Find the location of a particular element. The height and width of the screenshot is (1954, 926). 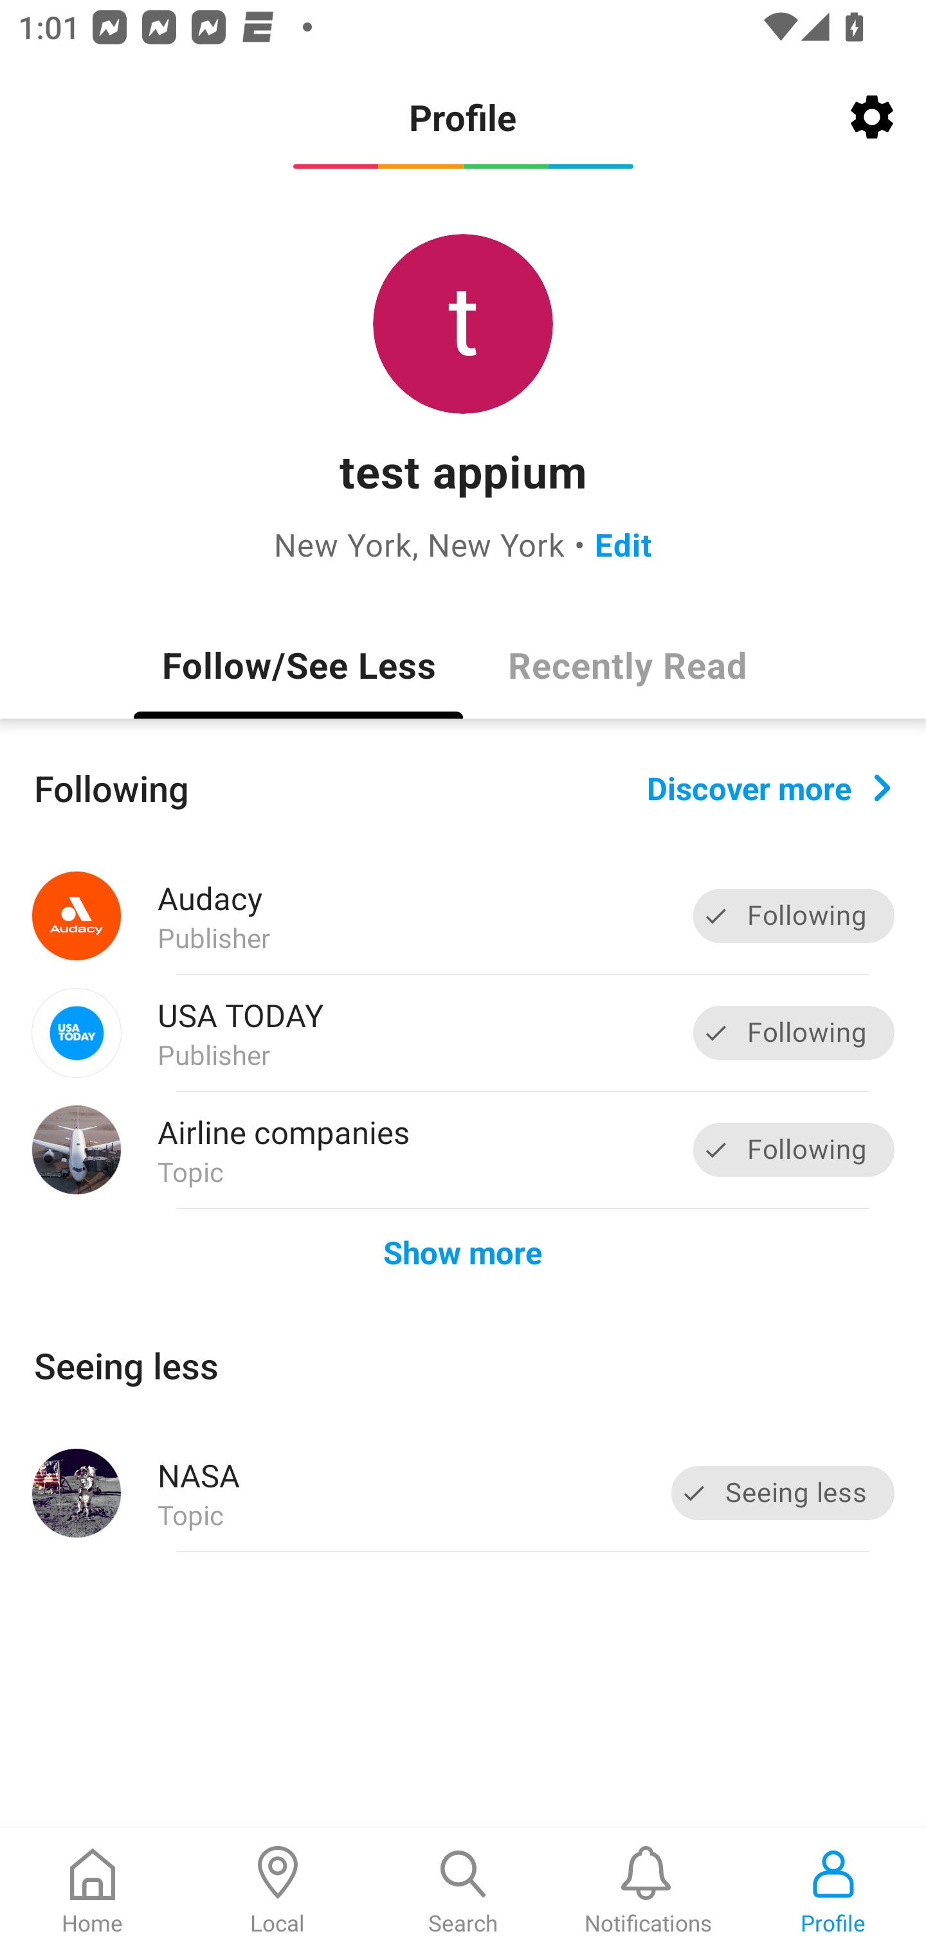

Following is located at coordinates (794, 1032).